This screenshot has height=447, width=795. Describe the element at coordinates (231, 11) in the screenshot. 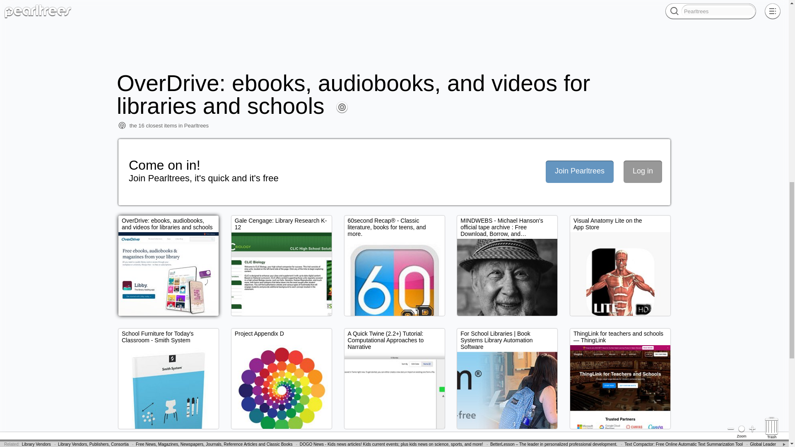

I see `500 Prompts for Narrative and Personal Writing - NYTimes.com` at that location.